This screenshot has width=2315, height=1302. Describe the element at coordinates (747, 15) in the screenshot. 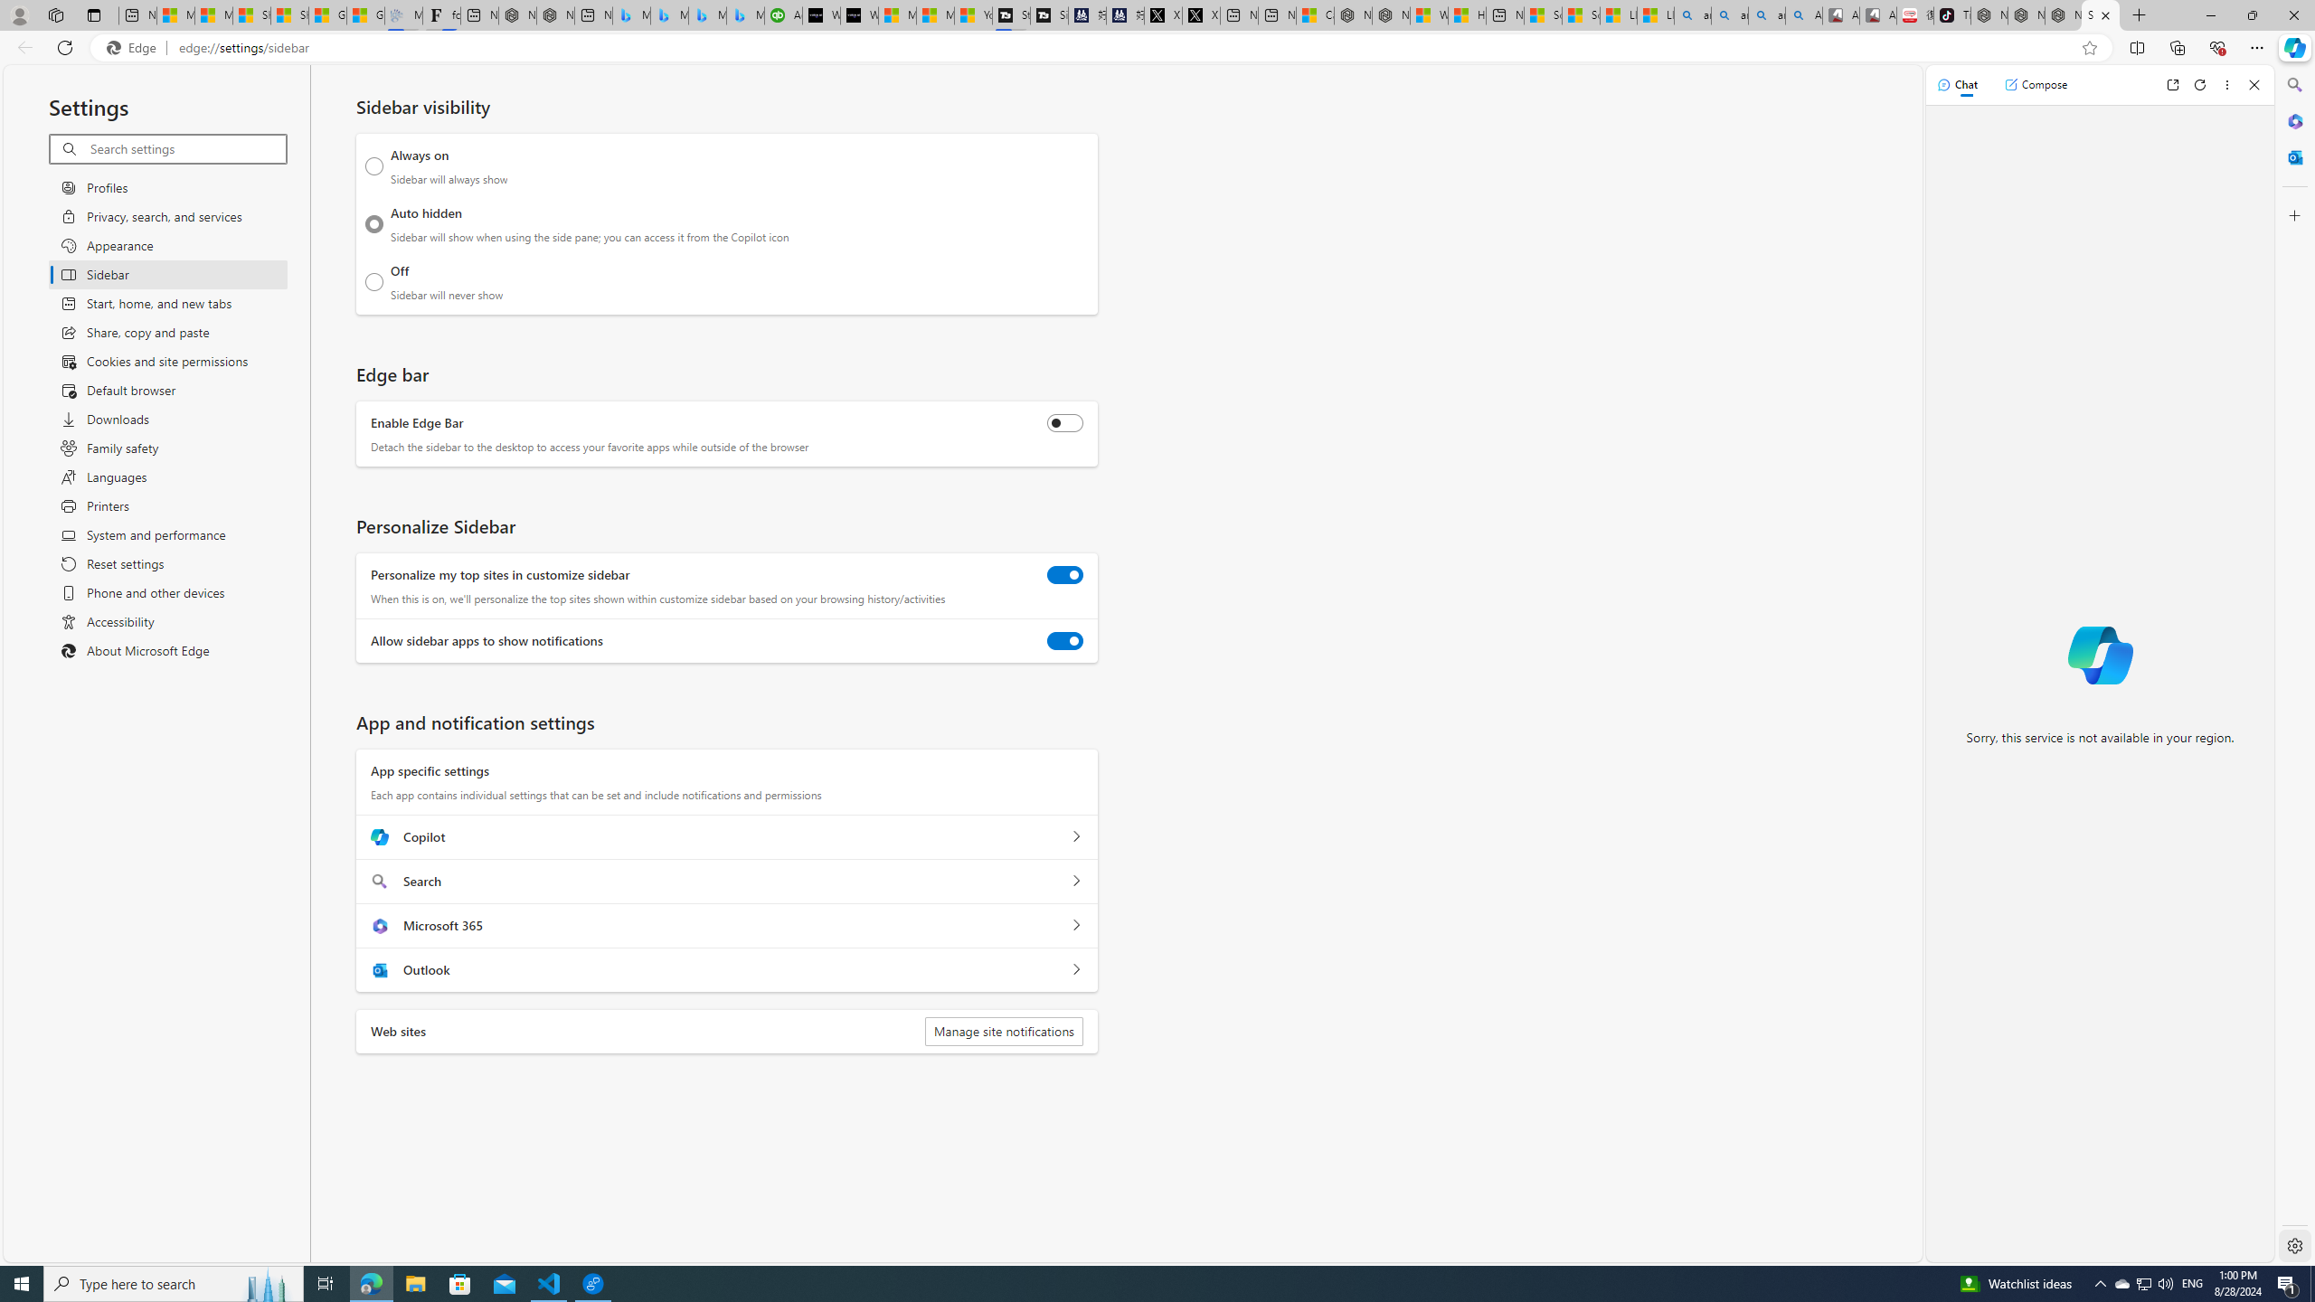

I see `Microsoft Bing Travel - Shangri-La Hotel Bangkok` at that location.